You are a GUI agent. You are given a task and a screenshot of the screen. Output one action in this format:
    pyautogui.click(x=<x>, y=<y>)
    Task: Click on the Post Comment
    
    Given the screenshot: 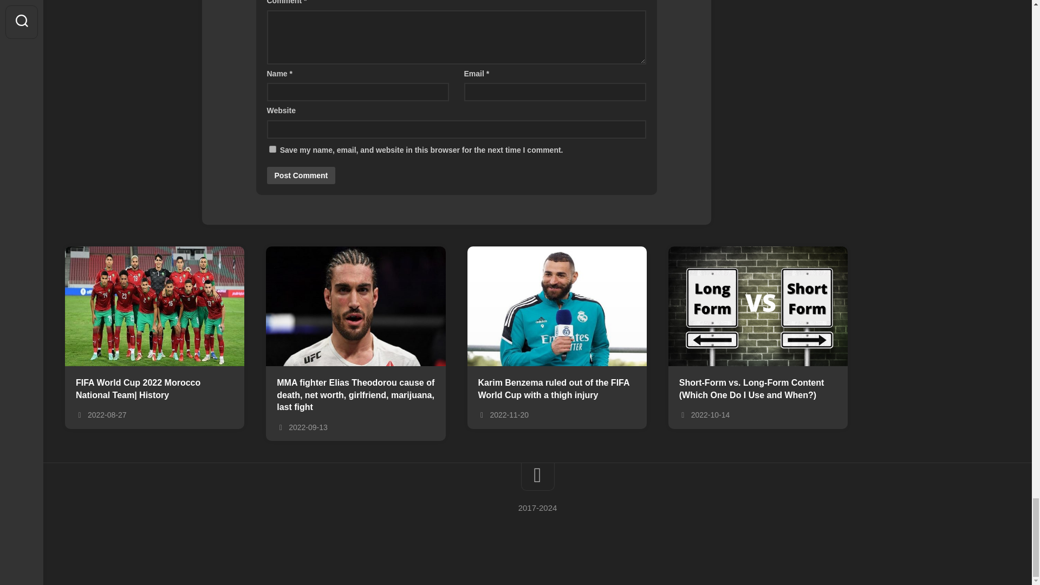 What is the action you would take?
    pyautogui.click(x=300, y=175)
    